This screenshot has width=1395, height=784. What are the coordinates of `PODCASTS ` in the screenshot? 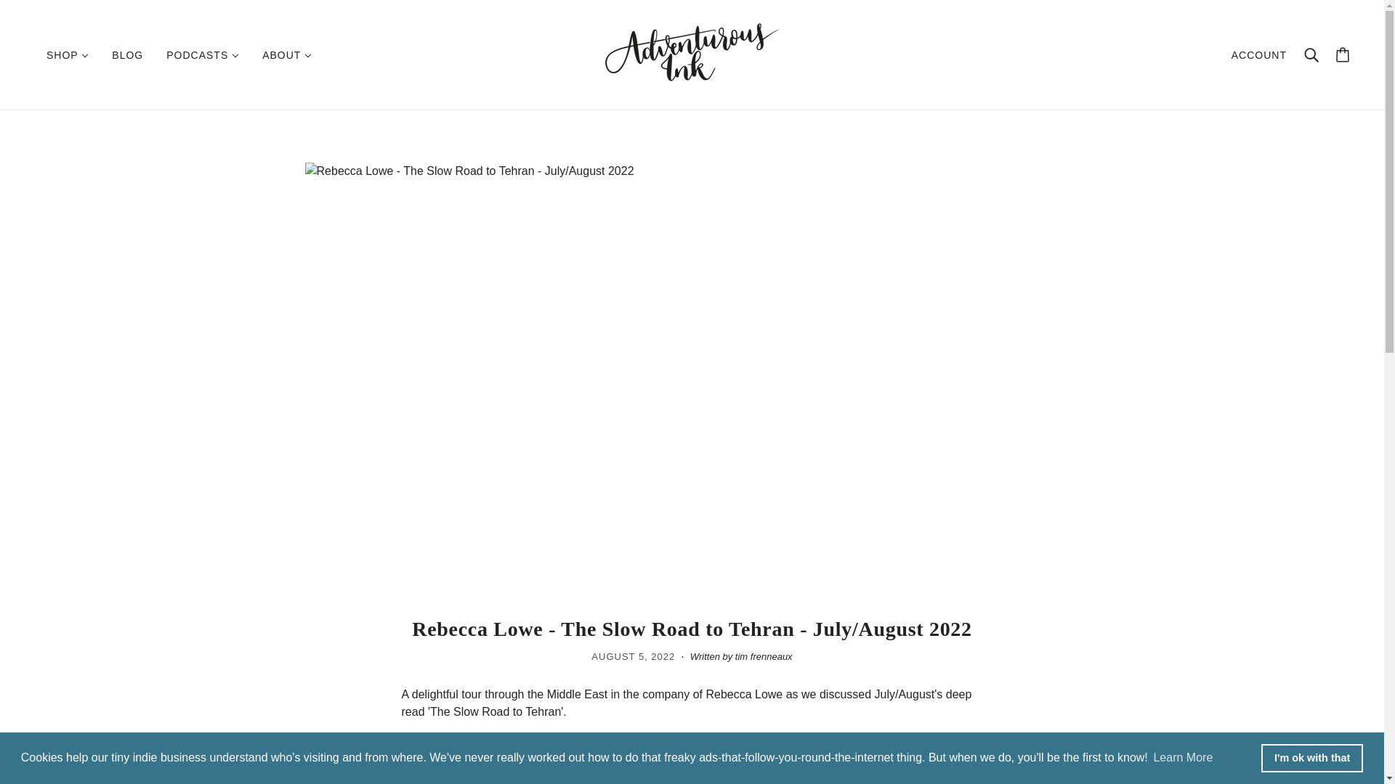 It's located at (203, 54).